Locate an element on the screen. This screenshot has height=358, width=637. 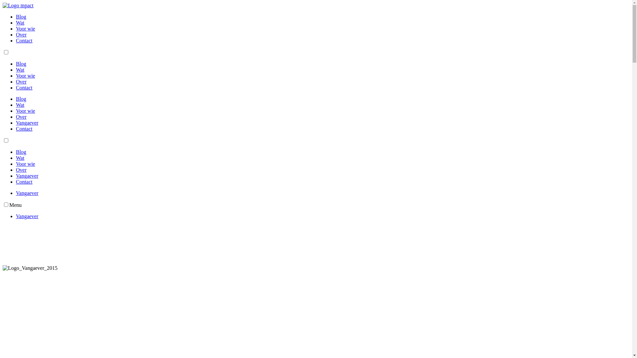
Over is located at coordinates (21, 117).